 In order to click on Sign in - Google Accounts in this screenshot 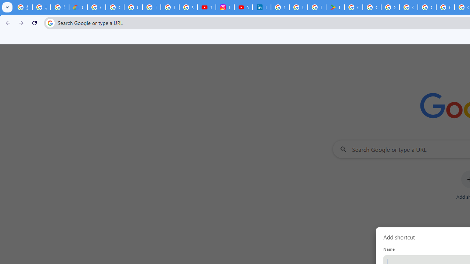, I will do `click(390, 7)`.